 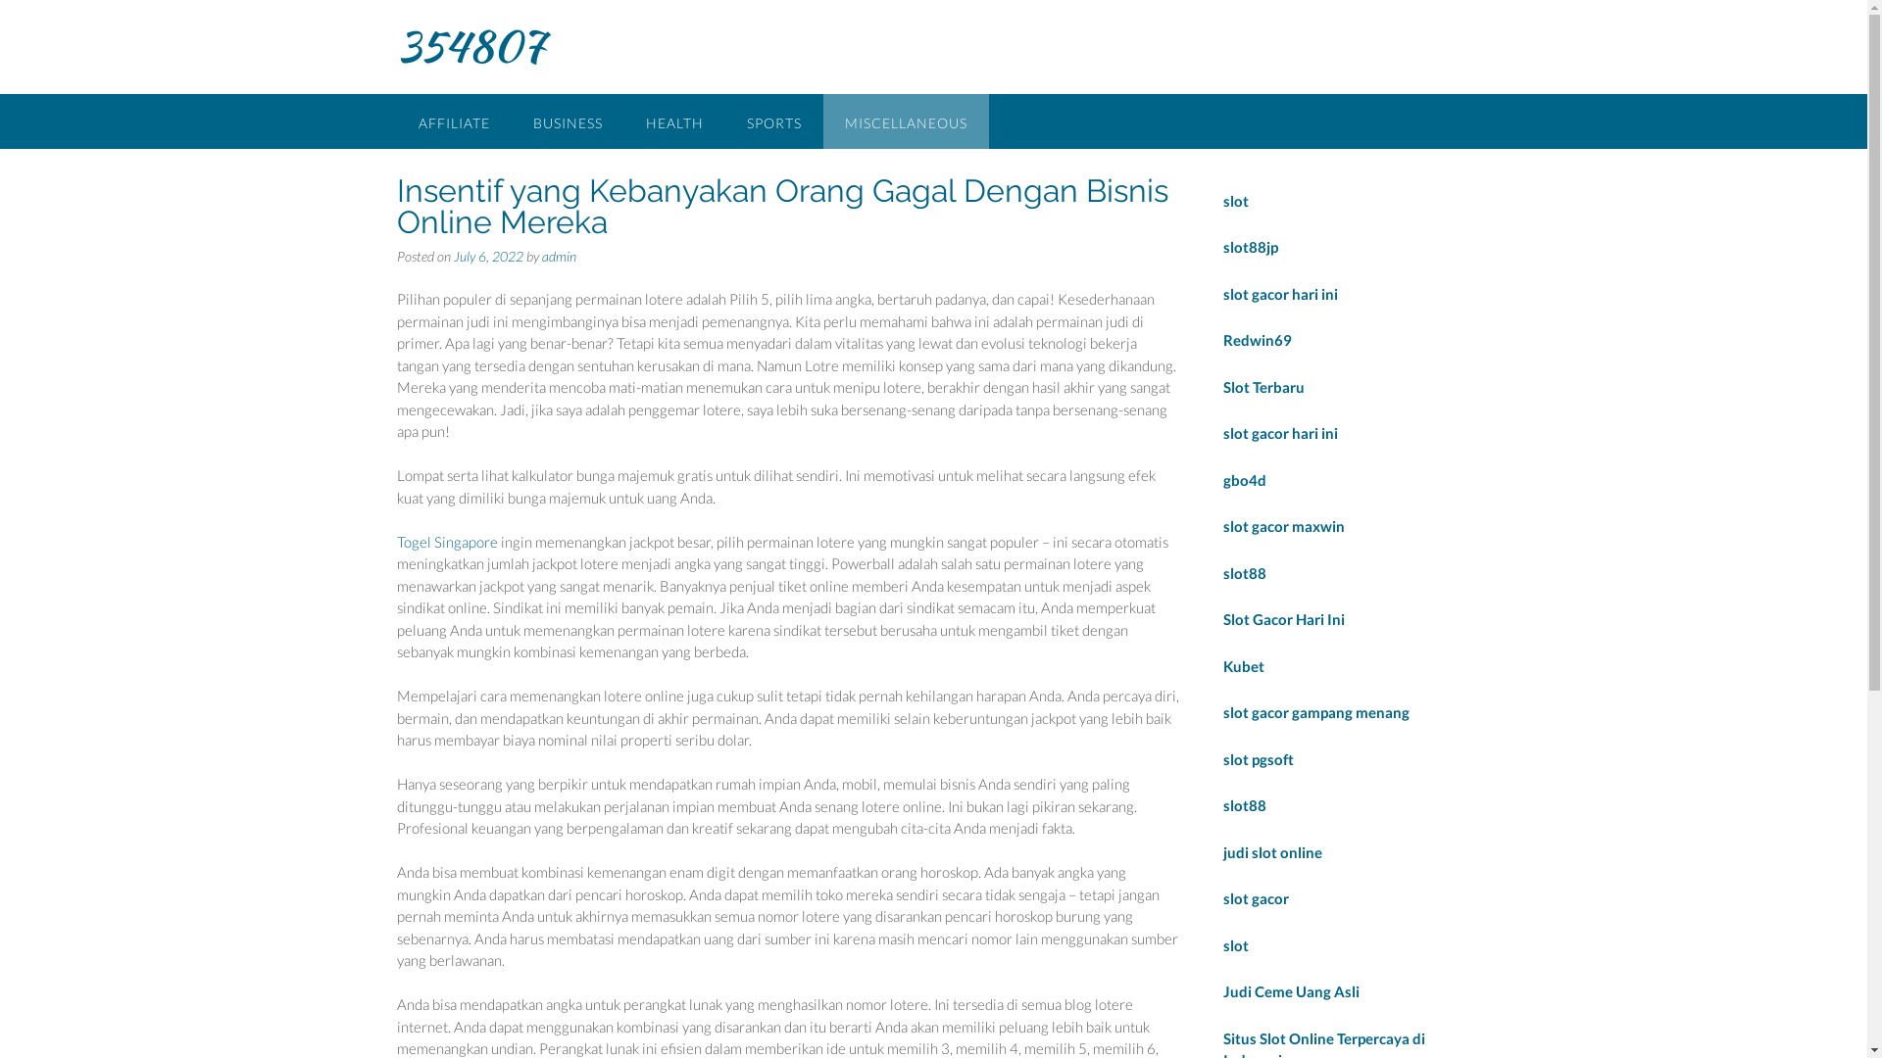 I want to click on admin, so click(x=559, y=255).